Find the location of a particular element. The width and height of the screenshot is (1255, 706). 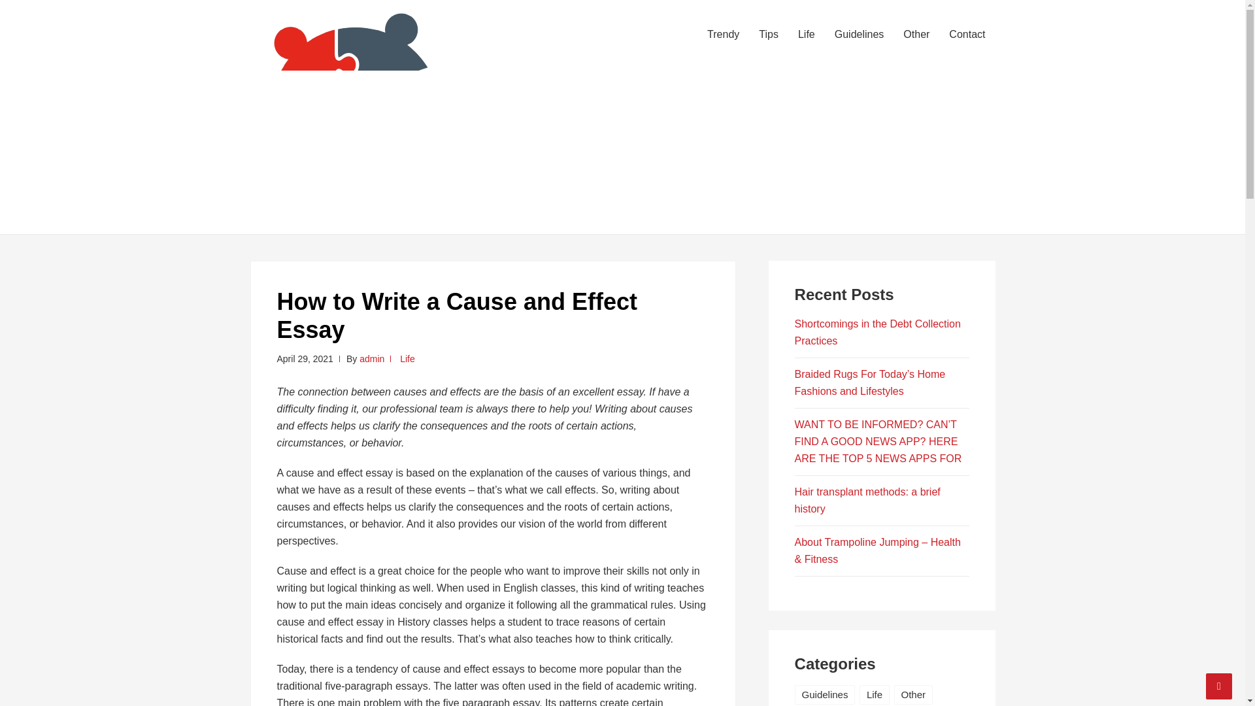

Other is located at coordinates (916, 34).